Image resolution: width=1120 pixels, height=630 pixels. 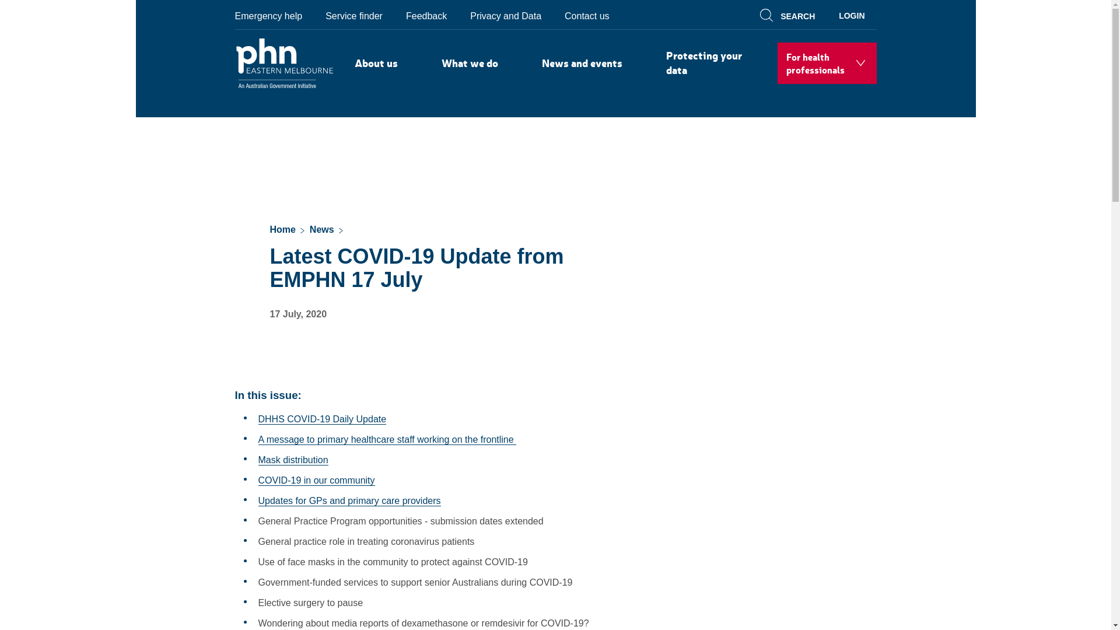 I want to click on Updates for GPs and primary care providers, so click(x=349, y=501).